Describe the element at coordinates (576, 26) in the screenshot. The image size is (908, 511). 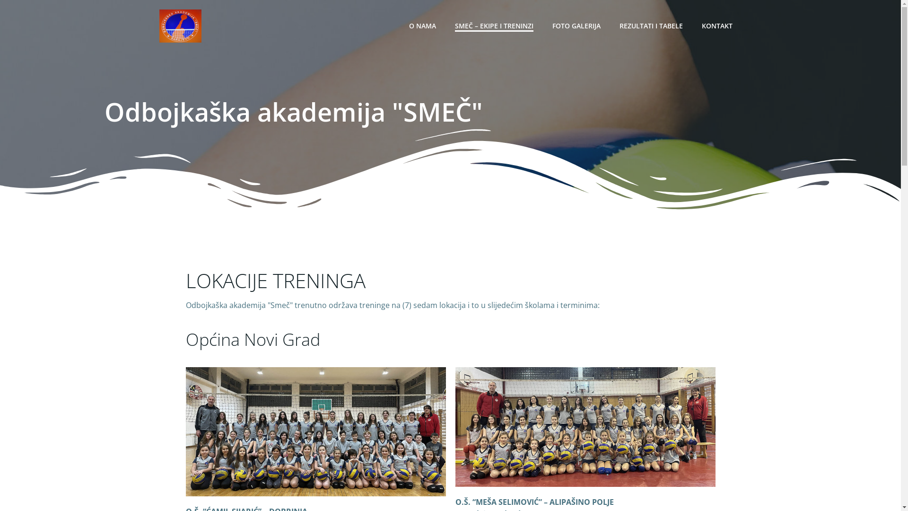
I see `FOTO GALERIJA` at that location.